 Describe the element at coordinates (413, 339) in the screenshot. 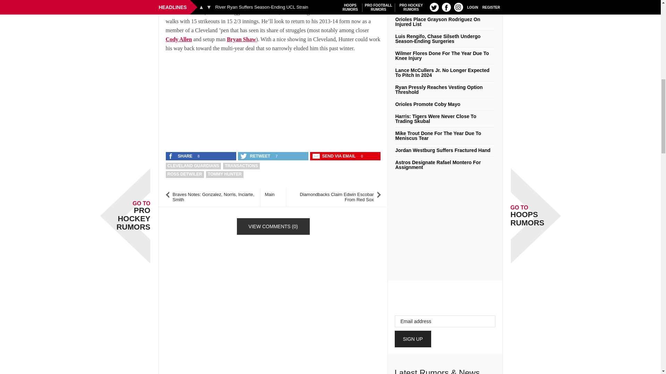

I see `Sign Up` at that location.